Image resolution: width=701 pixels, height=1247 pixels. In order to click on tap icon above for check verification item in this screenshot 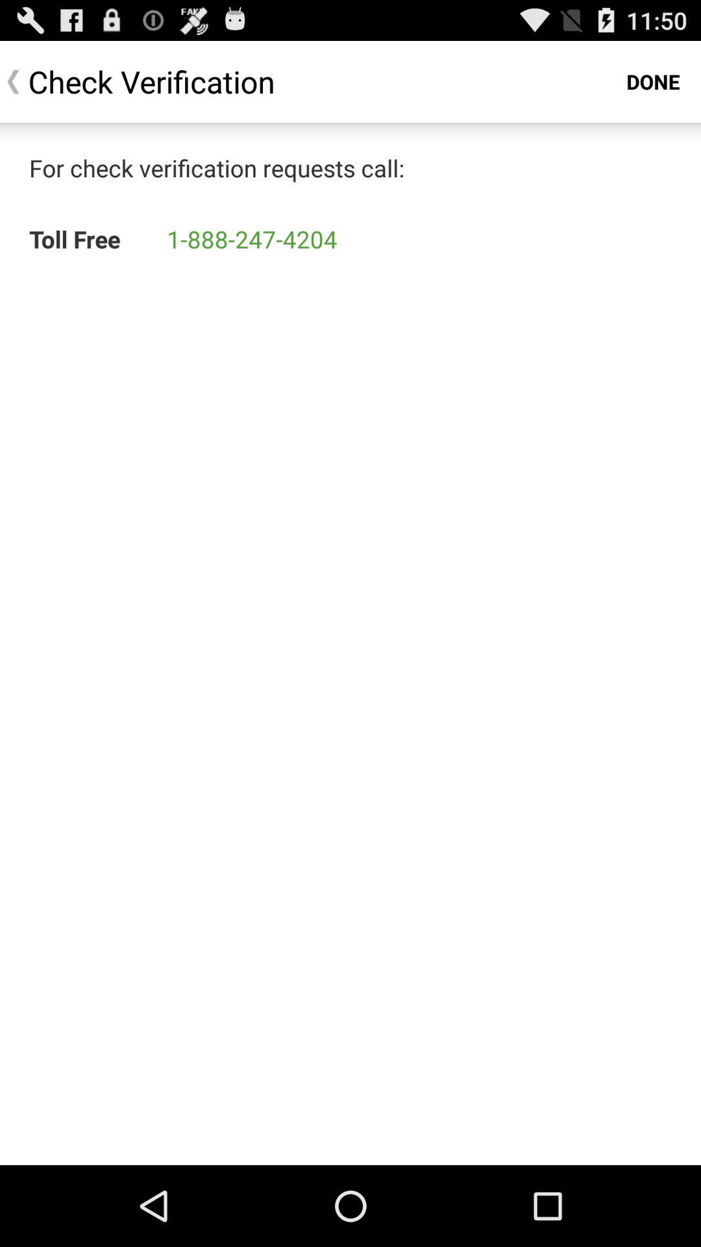, I will do `click(653, 82)`.